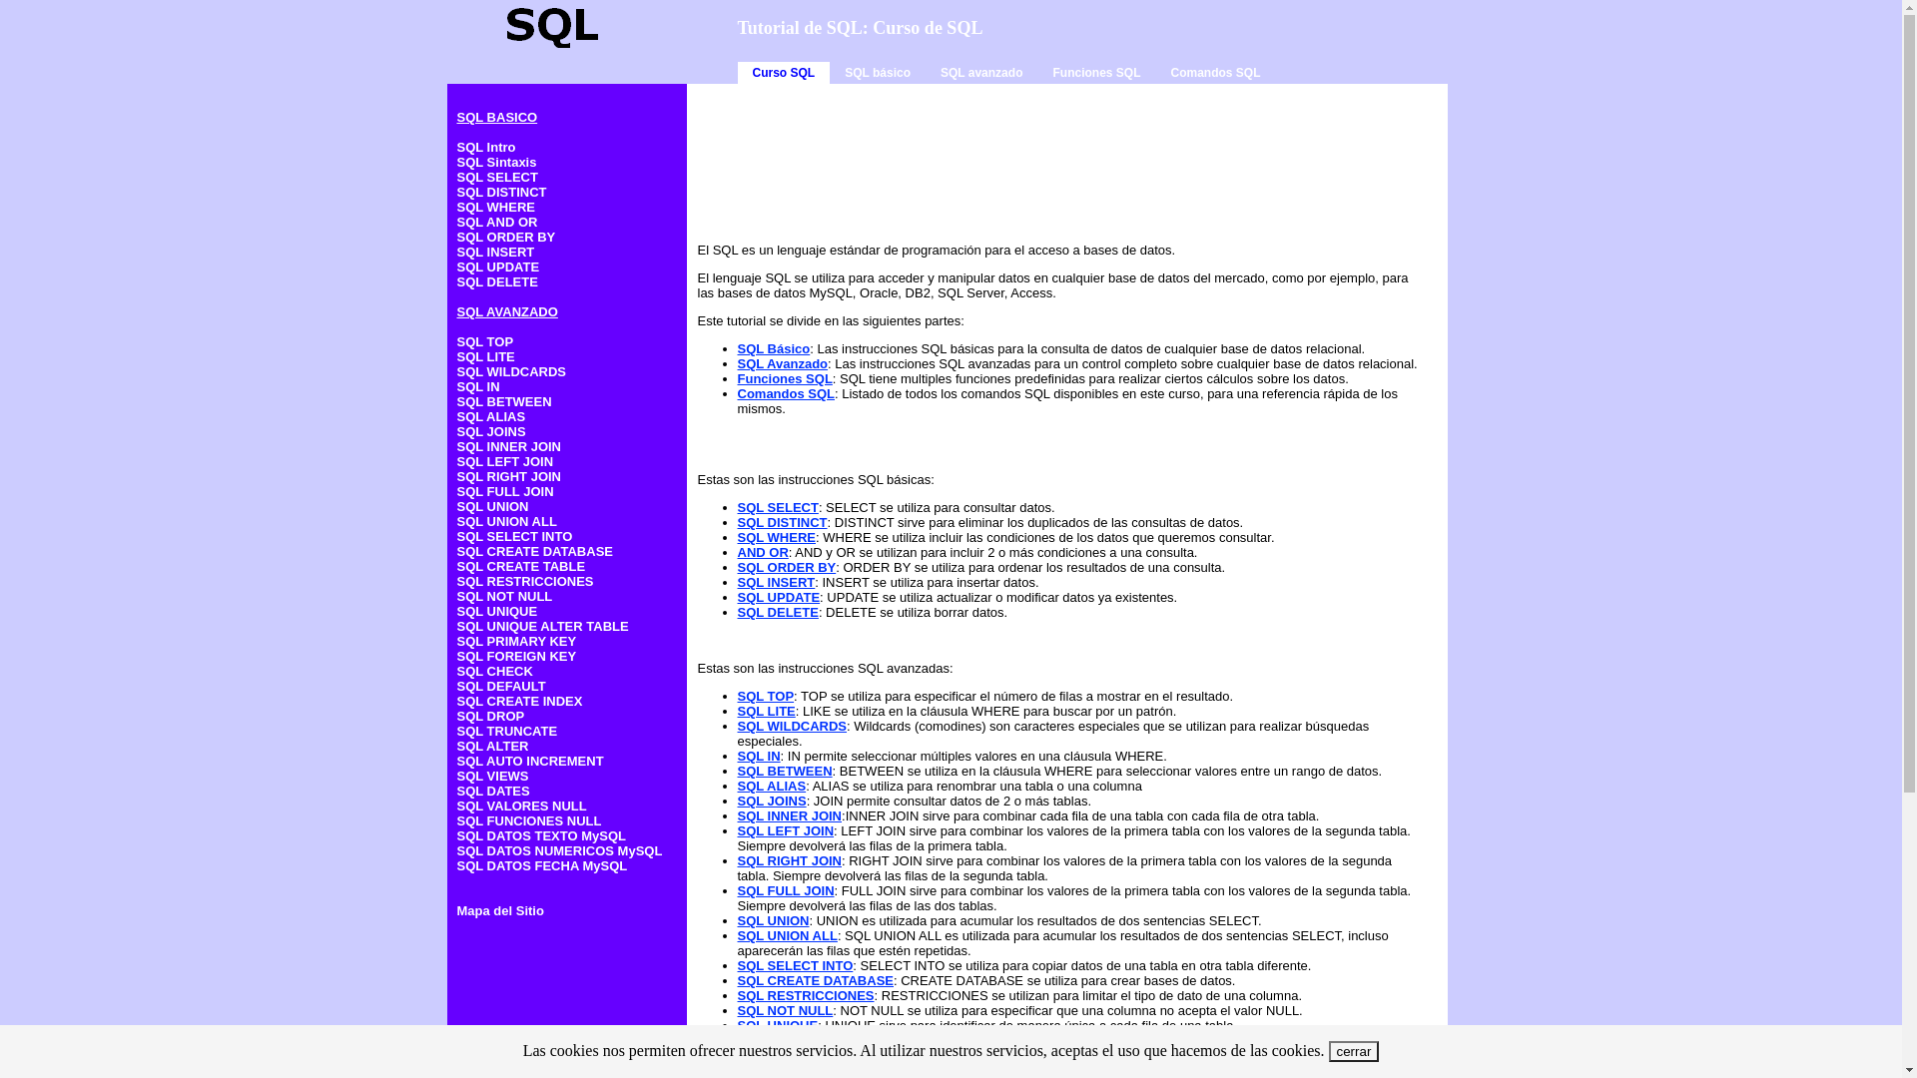 The width and height of the screenshot is (1917, 1078). I want to click on SQL ORDER BY, so click(507, 238).